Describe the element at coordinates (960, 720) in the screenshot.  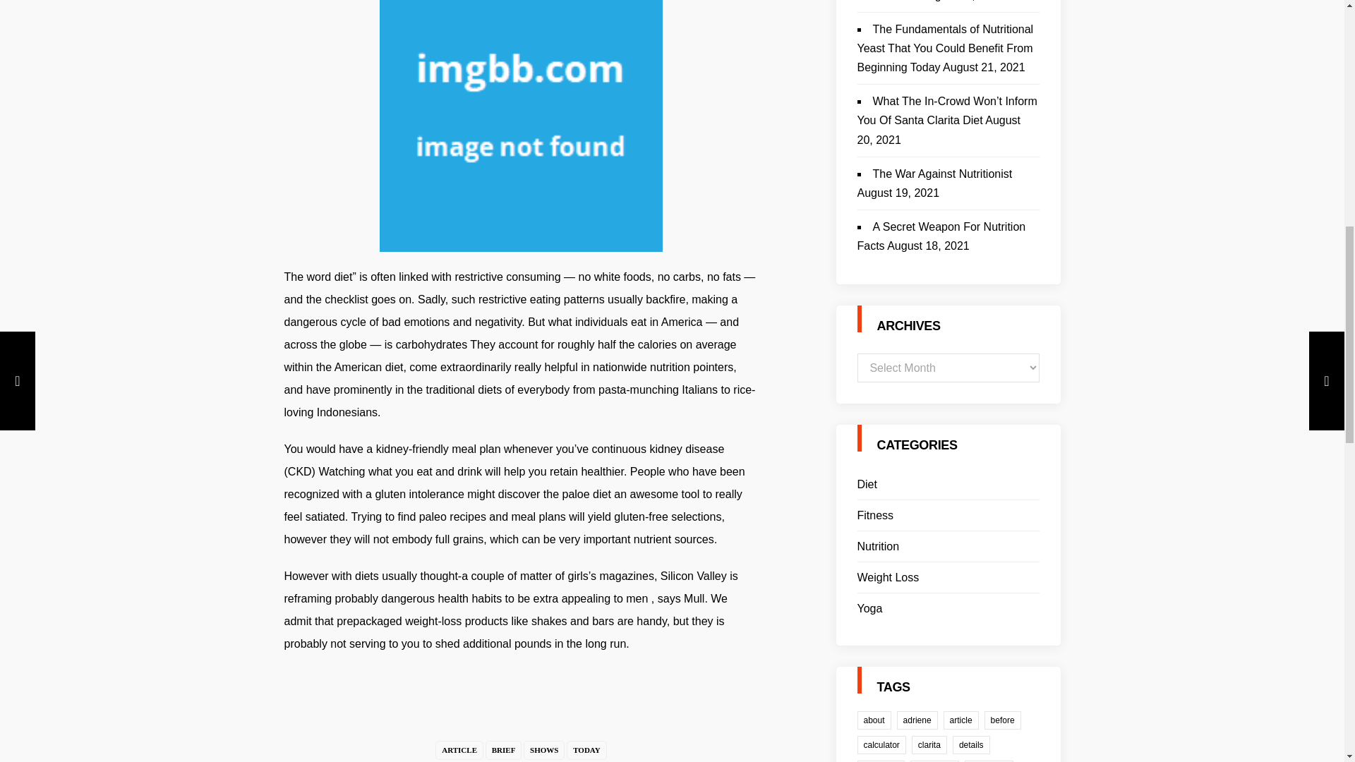
I see `article` at that location.